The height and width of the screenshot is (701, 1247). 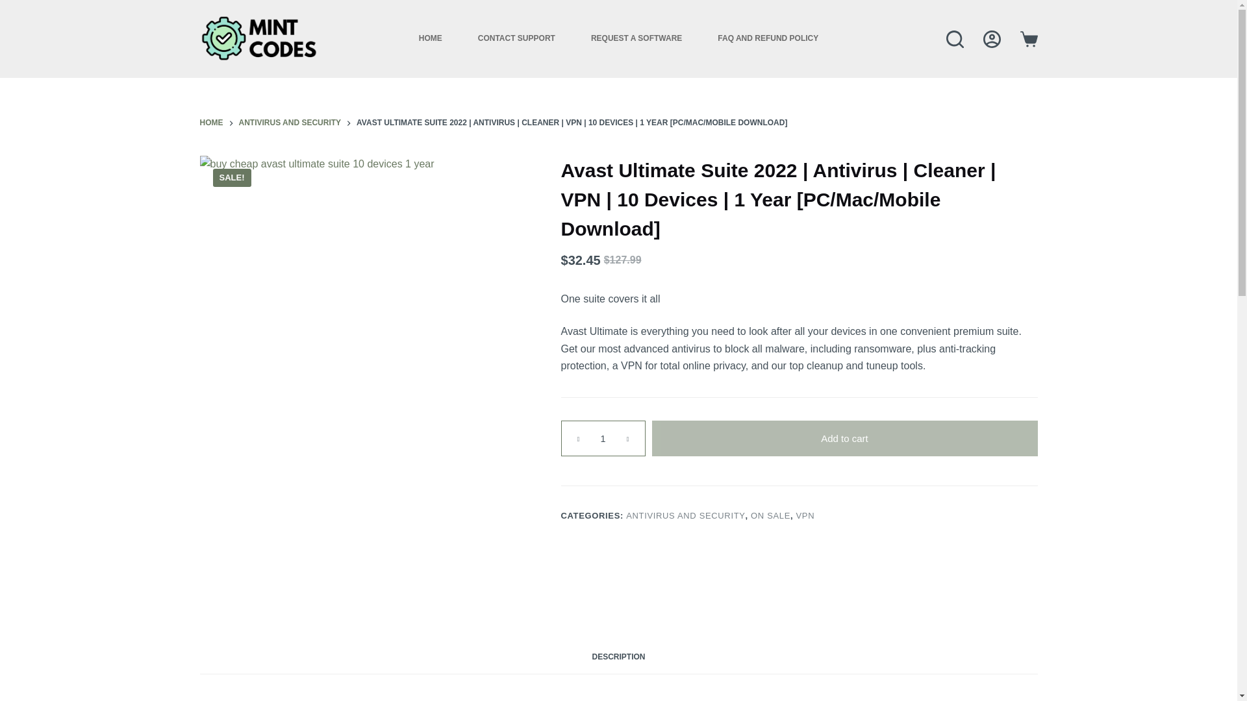 What do you see at coordinates (805, 515) in the screenshot?
I see `VPN` at bounding box center [805, 515].